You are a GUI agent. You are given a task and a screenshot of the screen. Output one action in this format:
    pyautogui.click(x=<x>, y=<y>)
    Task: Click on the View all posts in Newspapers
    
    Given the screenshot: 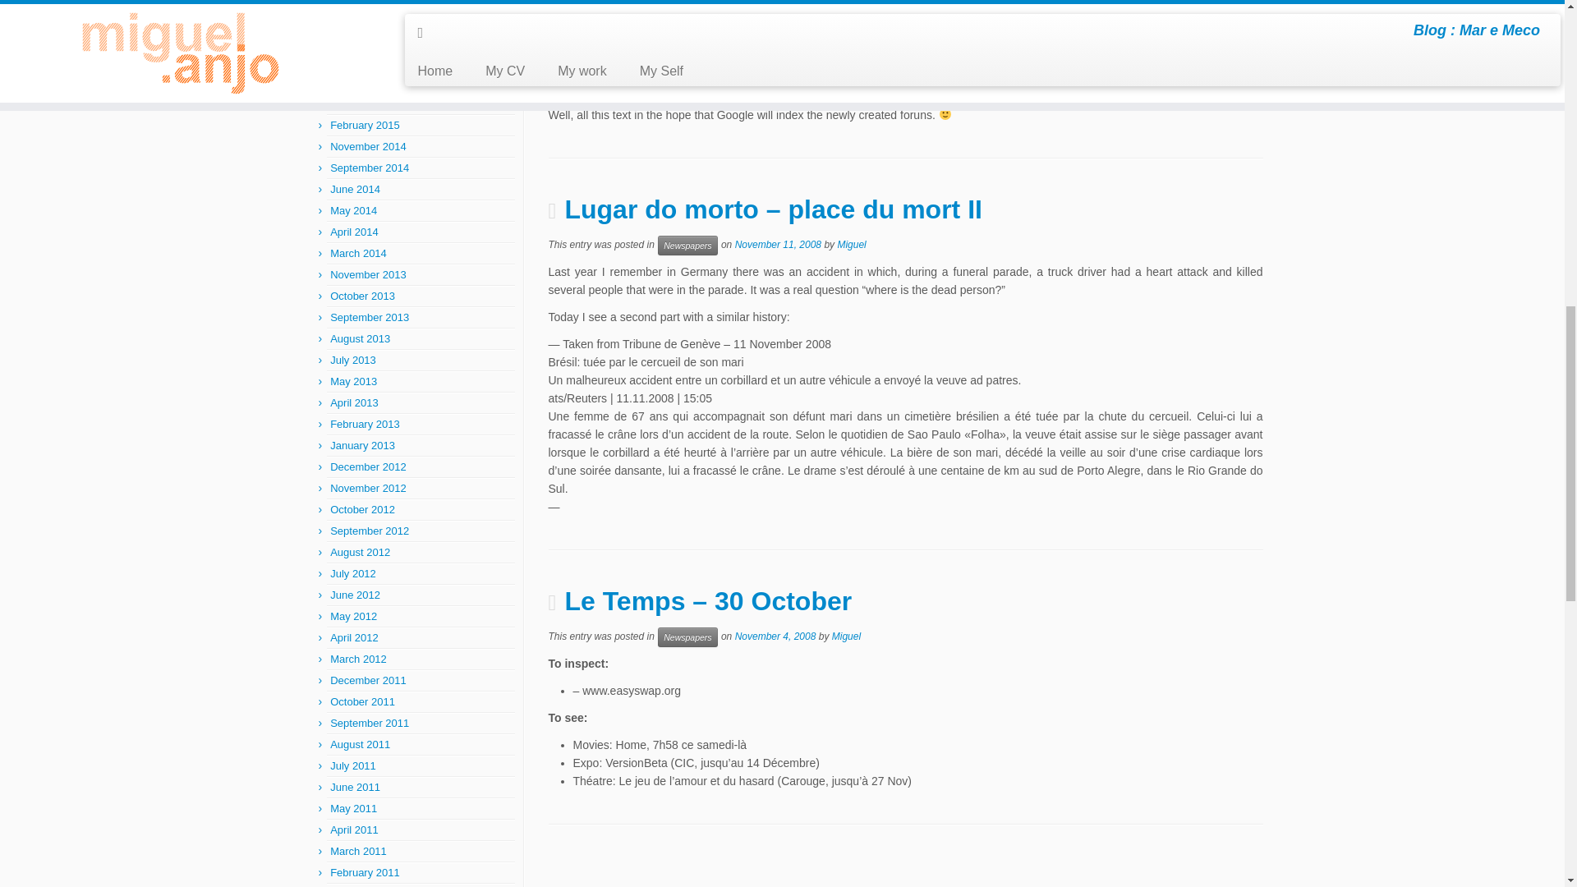 What is the action you would take?
    pyautogui.click(x=687, y=246)
    